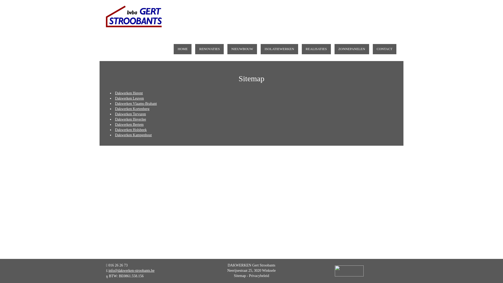  I want to click on info@dakwerken-stroobants.be, so click(132, 270).